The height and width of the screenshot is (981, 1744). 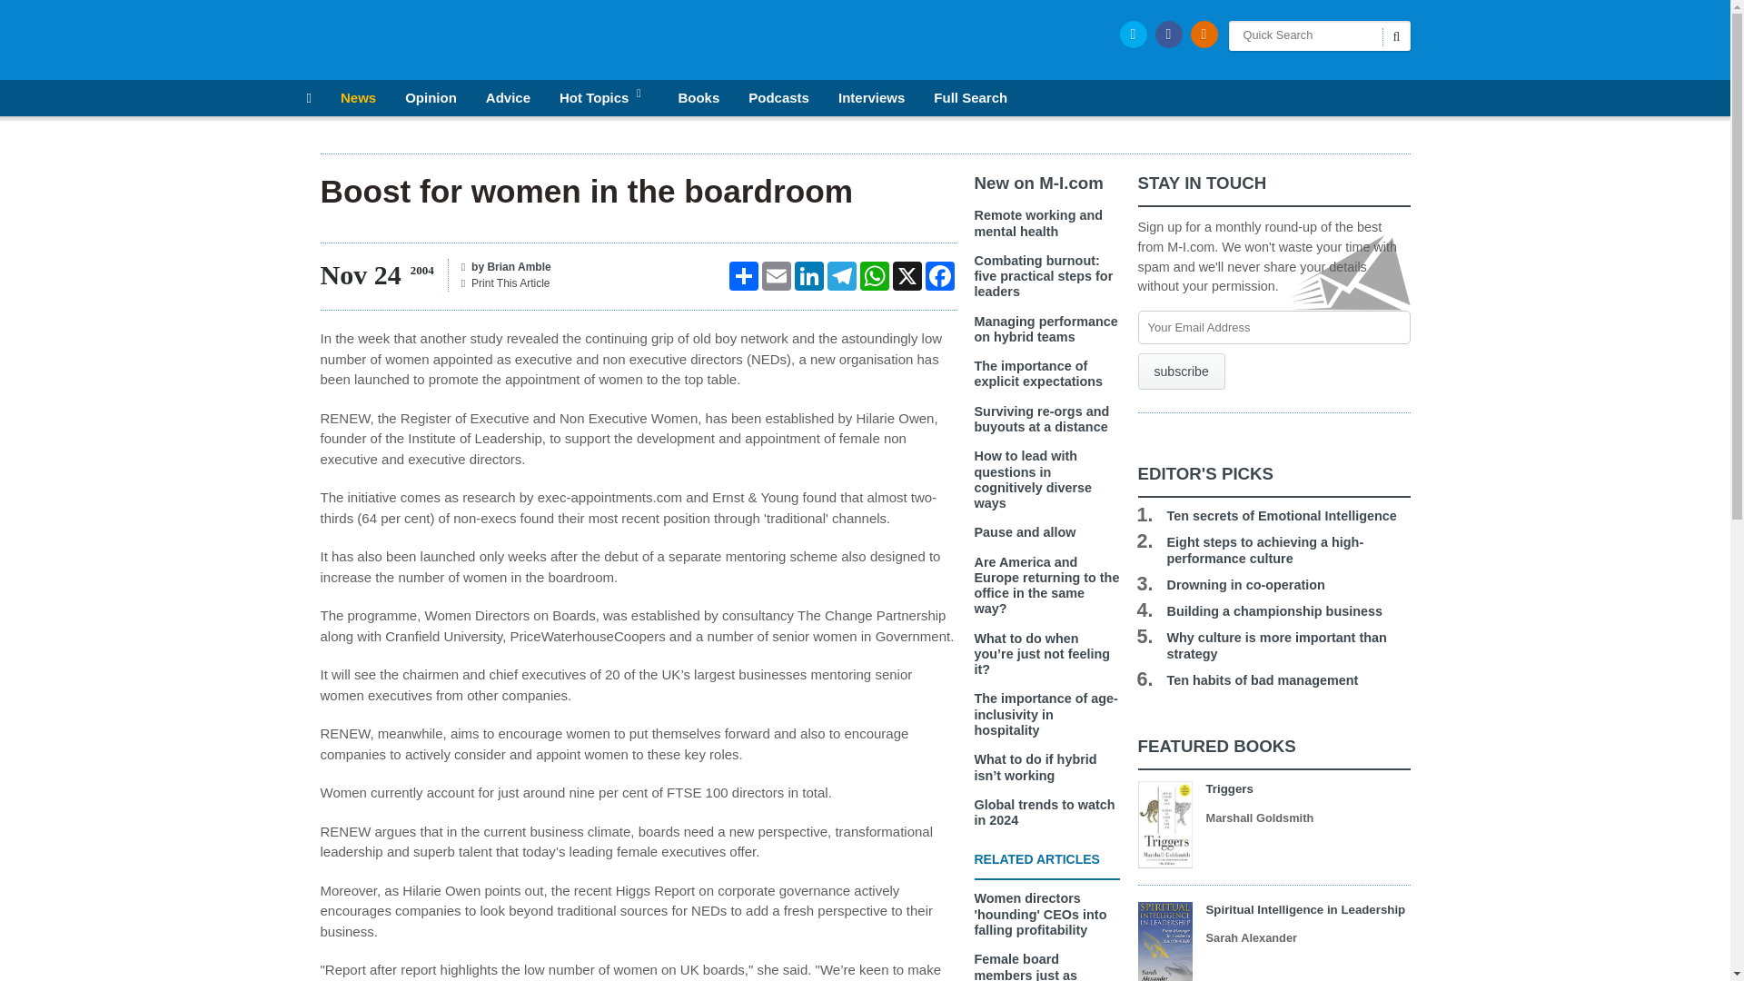 What do you see at coordinates (1318, 35) in the screenshot?
I see `Quick Search` at bounding box center [1318, 35].